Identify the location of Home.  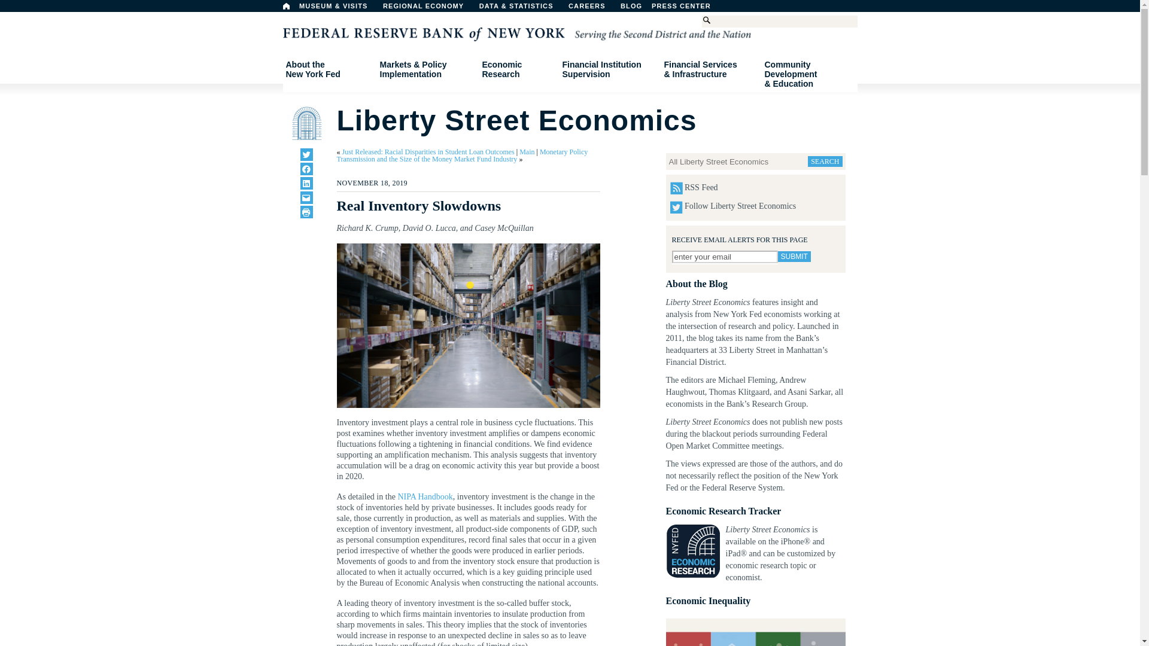
(428, 9).